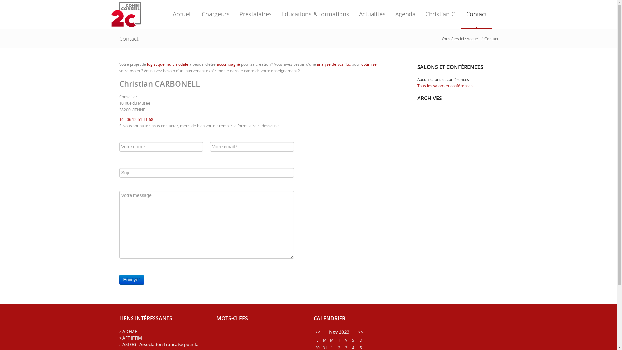  I want to click on Contact, so click(477, 15).